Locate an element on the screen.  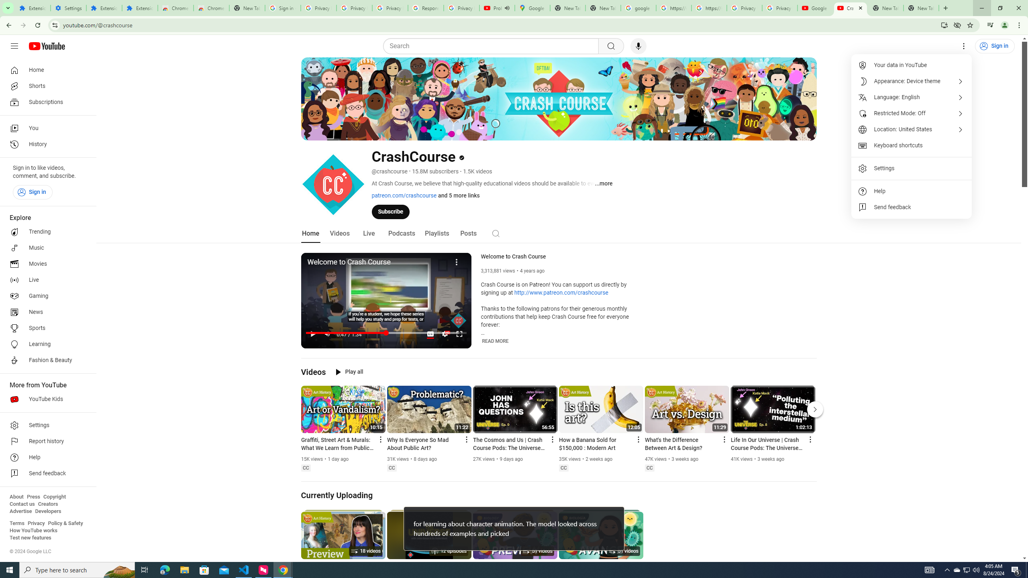
Press is located at coordinates (33, 497).